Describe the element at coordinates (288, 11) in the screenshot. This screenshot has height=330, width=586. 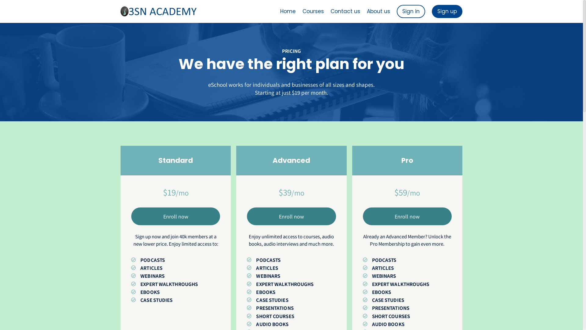
I see `Home` at that location.